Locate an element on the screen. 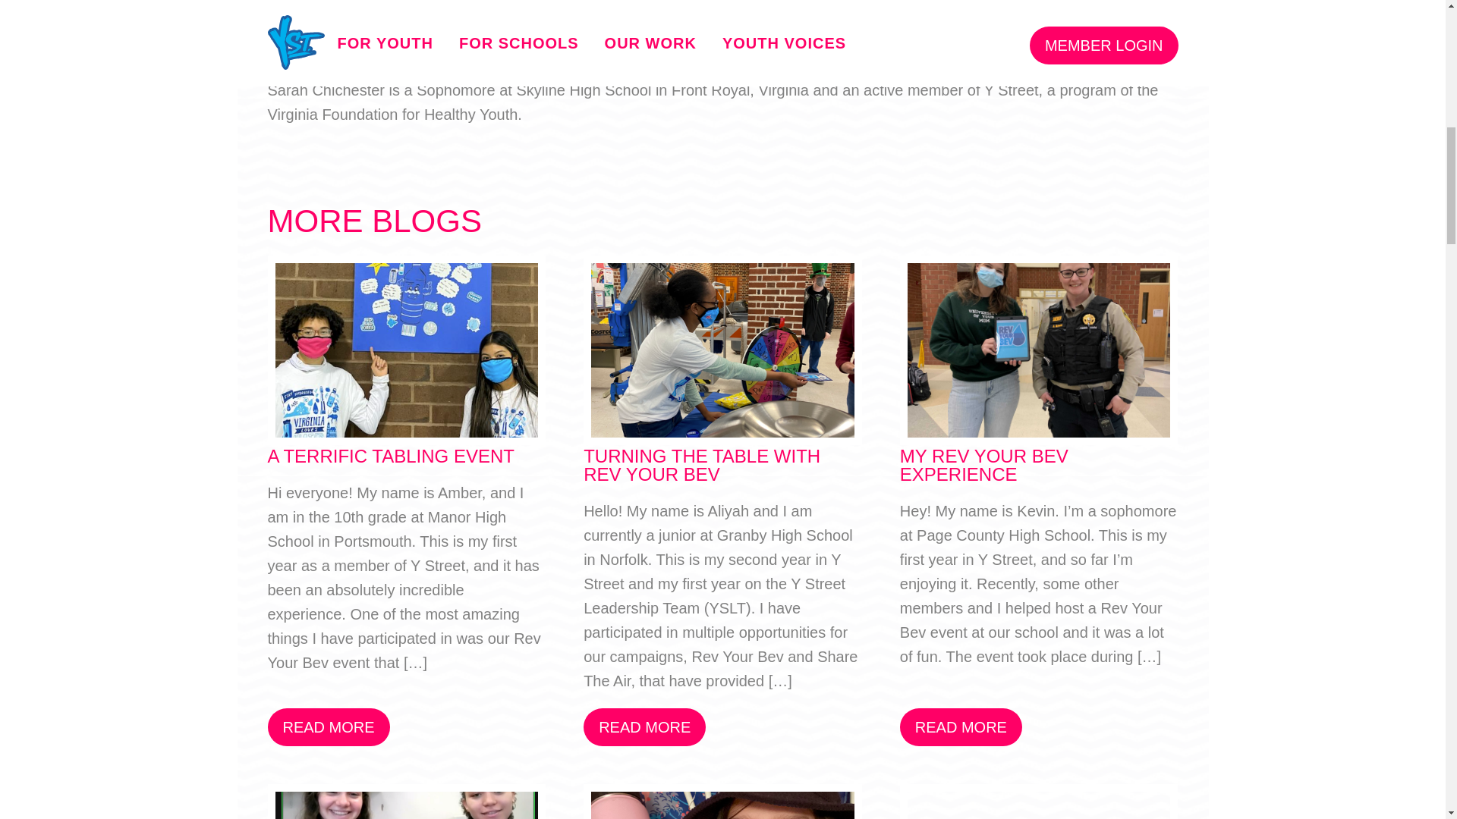 The width and height of the screenshot is (1457, 819). Read more is located at coordinates (328, 726).